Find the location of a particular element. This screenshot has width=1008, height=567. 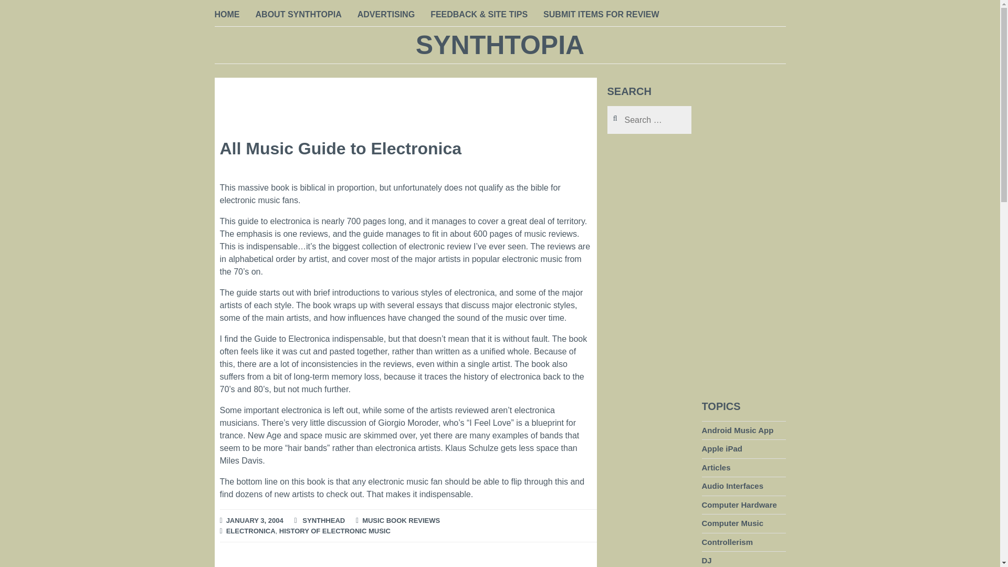

HISTORY OF ELECTRONIC MUSIC is located at coordinates (335, 531).